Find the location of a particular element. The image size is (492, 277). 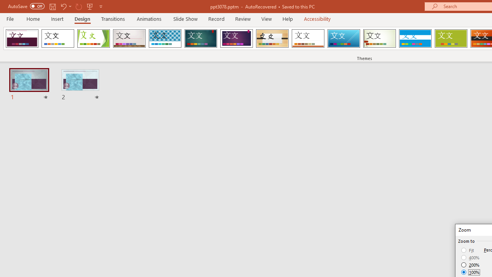

Retrospect is located at coordinates (308, 38).